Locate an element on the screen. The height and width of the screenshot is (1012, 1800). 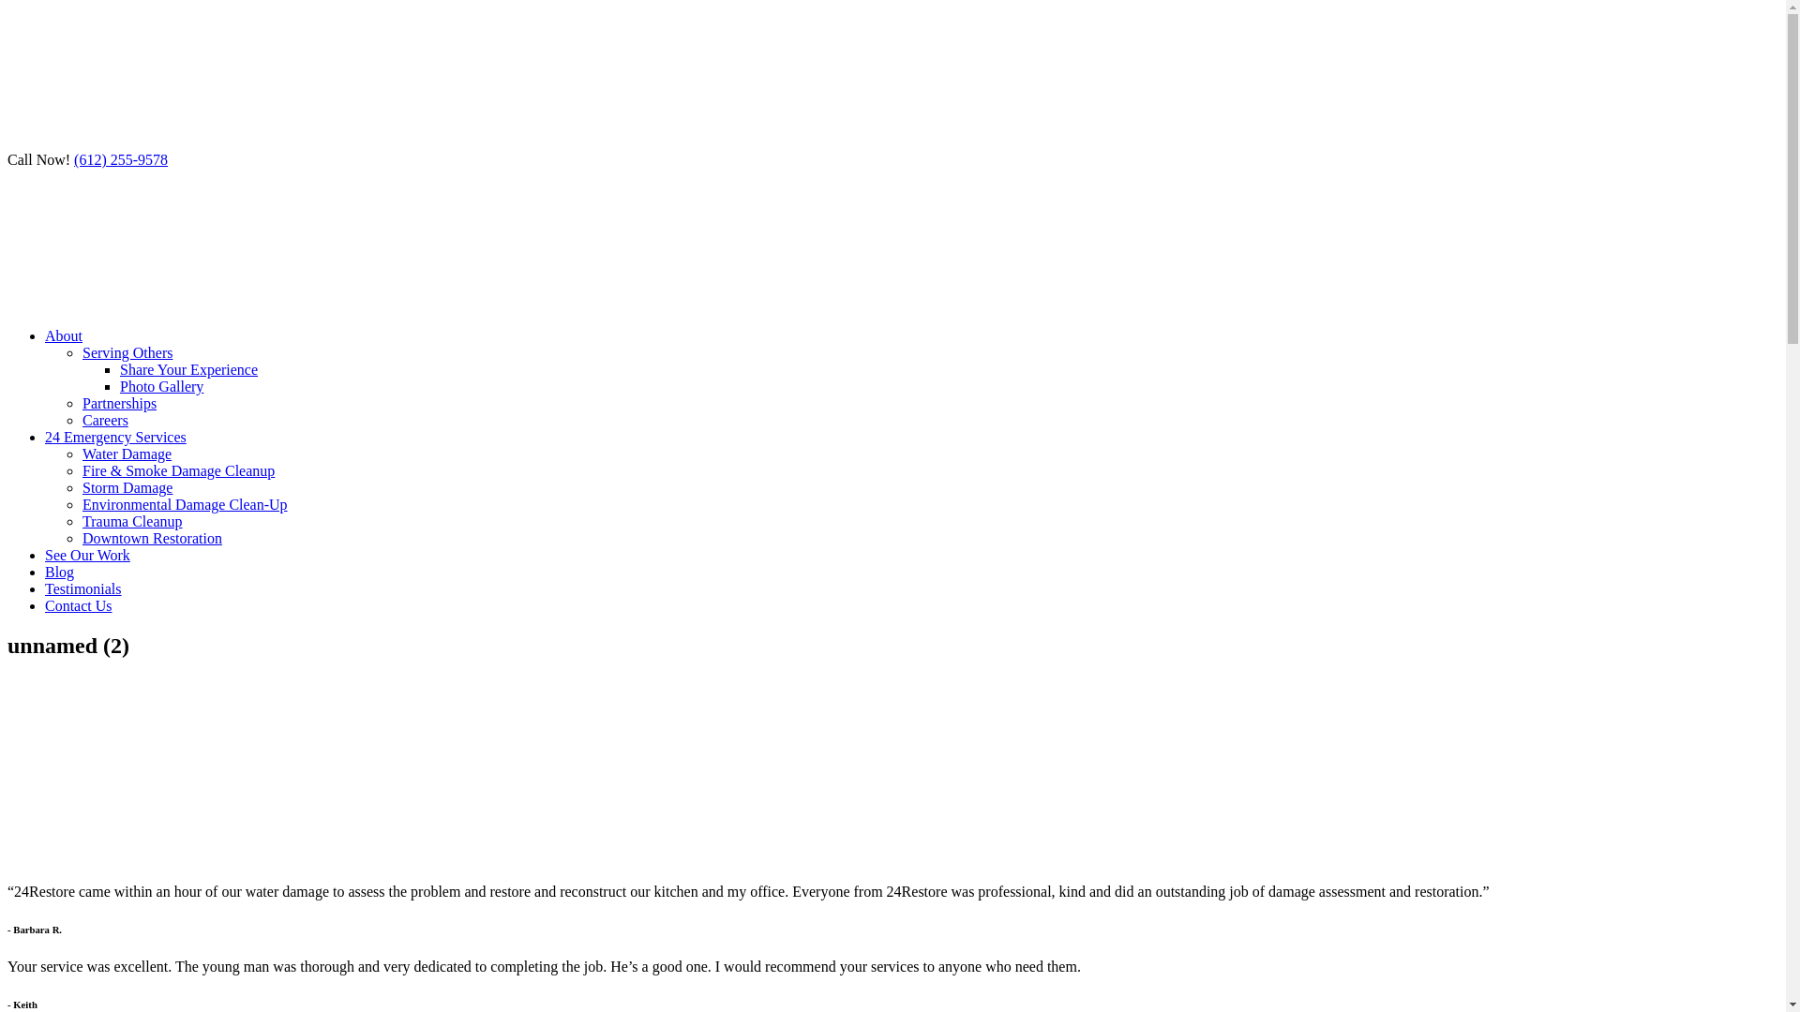
Share Your Experience is located at coordinates (189, 369).